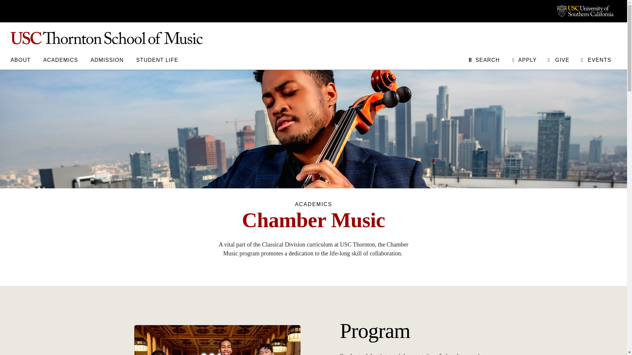 The height and width of the screenshot is (355, 632). What do you see at coordinates (585, 11) in the screenshot?
I see `University of Southern California` at bounding box center [585, 11].